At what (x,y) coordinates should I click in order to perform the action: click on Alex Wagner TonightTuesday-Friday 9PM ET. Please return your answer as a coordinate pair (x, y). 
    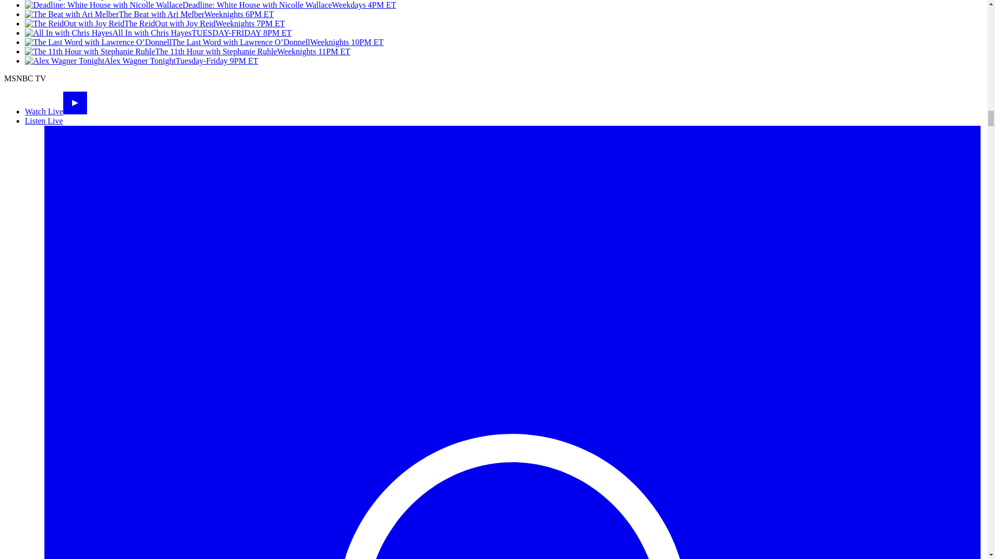
    Looking at the image, I should click on (141, 61).